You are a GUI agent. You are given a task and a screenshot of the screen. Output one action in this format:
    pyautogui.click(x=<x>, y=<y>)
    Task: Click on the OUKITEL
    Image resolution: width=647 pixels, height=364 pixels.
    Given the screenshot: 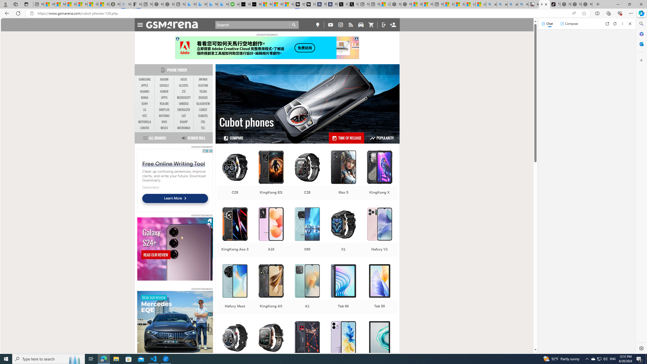 What is the action you would take?
    pyautogui.click(x=203, y=116)
    